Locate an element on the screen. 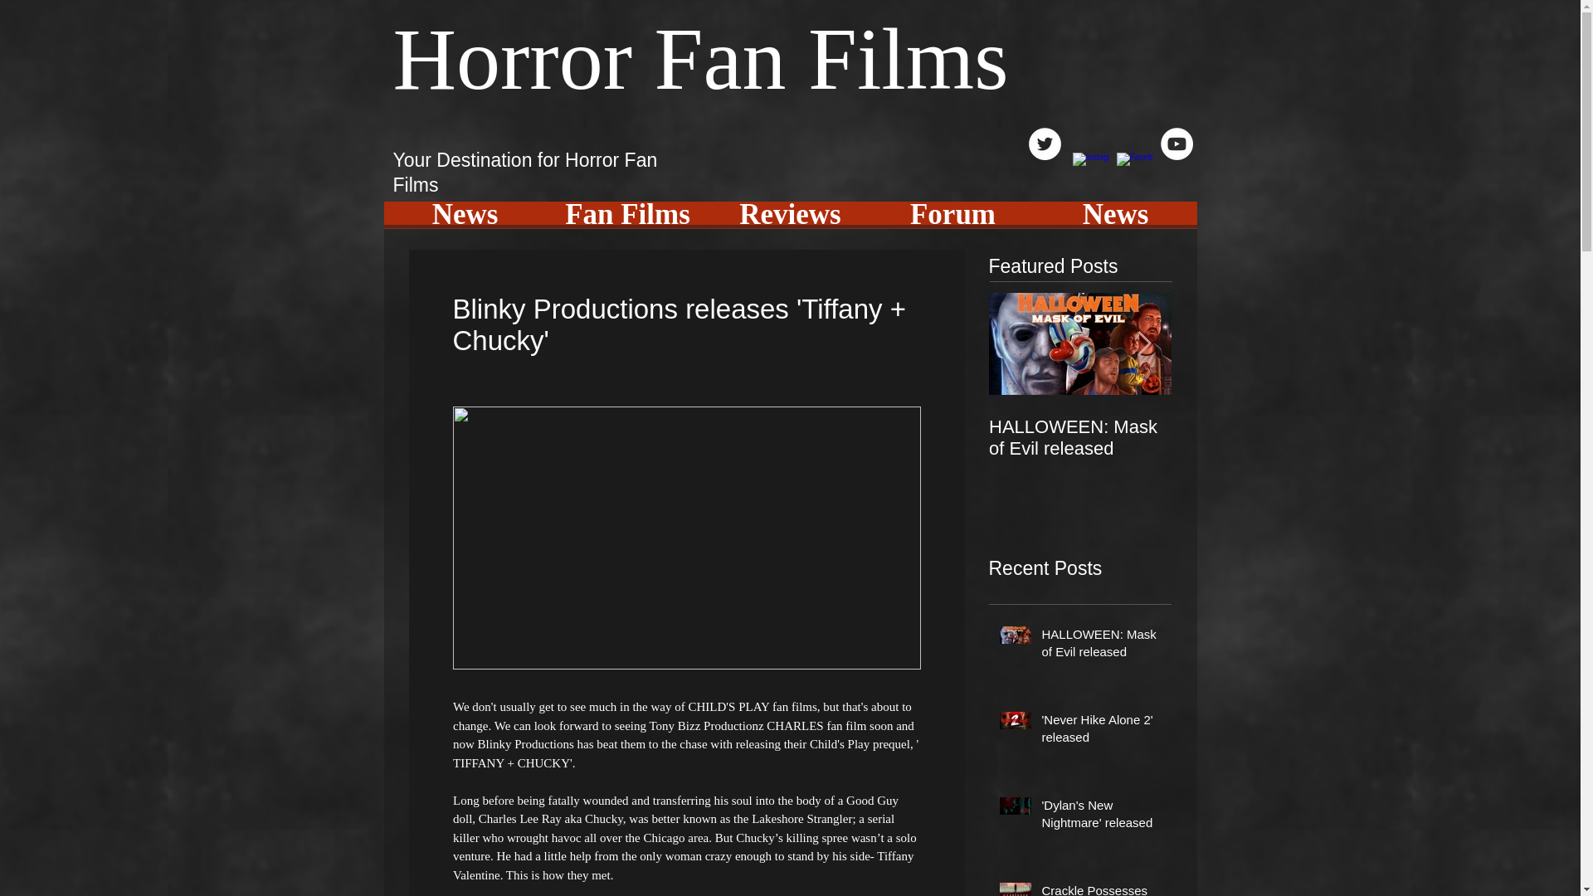 The image size is (1593, 896). Fan Films is located at coordinates (627, 221).